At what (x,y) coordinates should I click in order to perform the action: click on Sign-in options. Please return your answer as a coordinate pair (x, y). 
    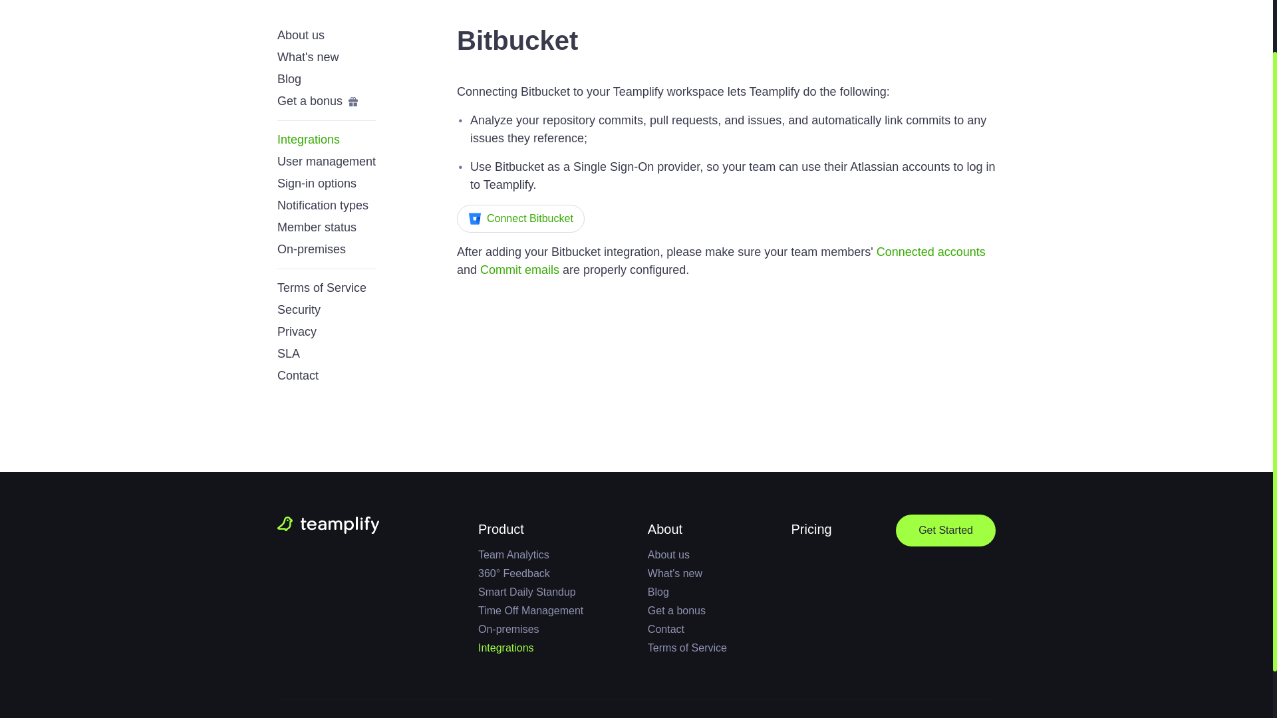
    Looking at the image, I should click on (317, 183).